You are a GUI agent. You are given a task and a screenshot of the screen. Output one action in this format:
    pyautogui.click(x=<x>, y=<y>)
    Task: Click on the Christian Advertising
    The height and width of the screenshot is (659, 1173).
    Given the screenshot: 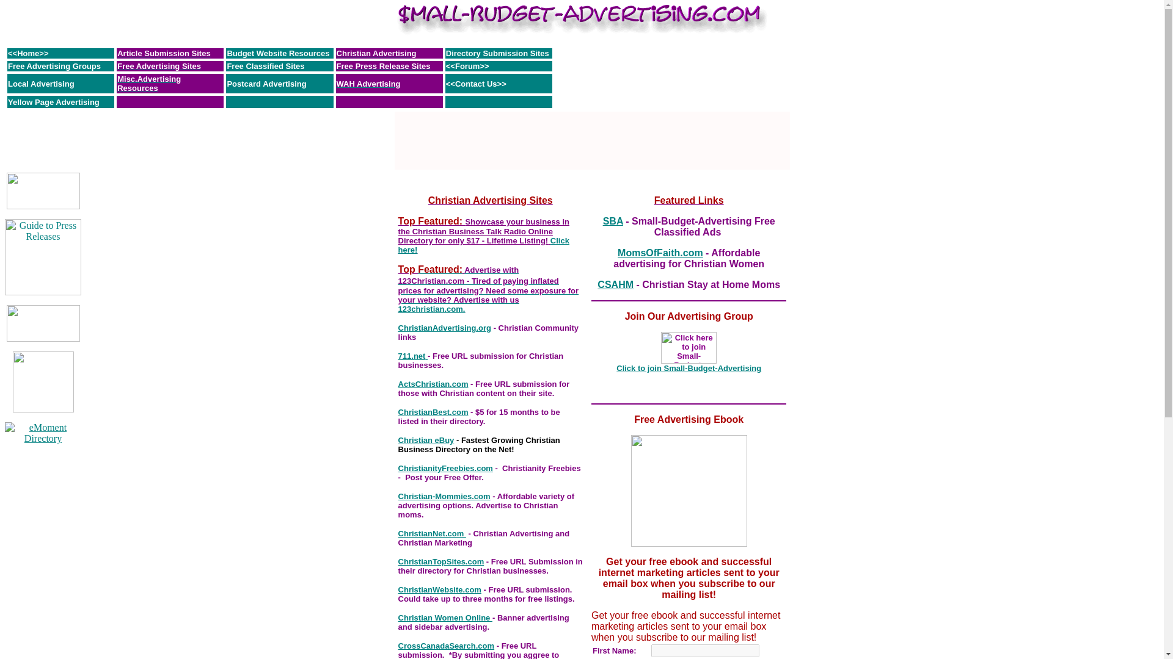 What is the action you would take?
    pyautogui.click(x=376, y=52)
    